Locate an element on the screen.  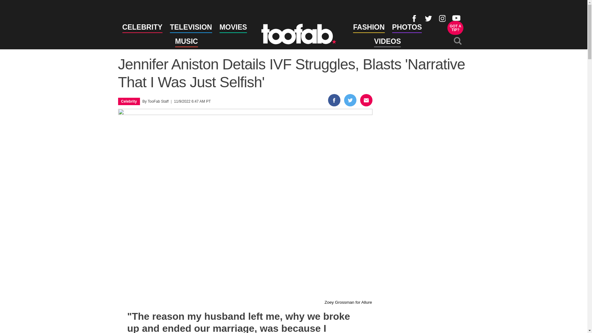
FASHION is located at coordinates (129, 101).